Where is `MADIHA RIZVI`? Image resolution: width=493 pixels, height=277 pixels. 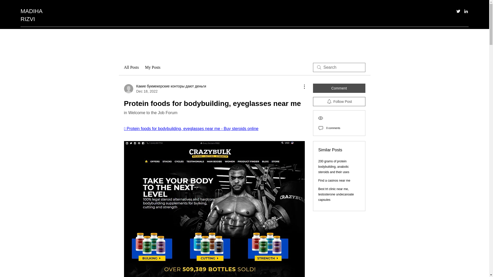
MADIHA RIZVI is located at coordinates (31, 15).